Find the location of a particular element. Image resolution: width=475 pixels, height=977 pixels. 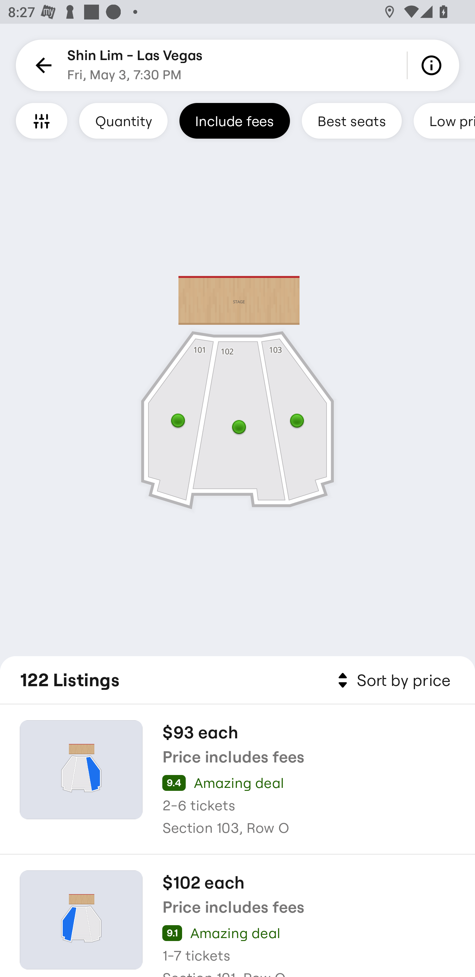

Low prices is located at coordinates (444, 120).